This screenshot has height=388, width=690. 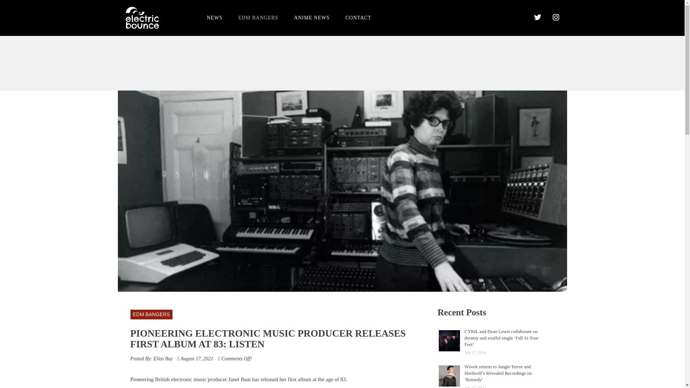 What do you see at coordinates (258, 17) in the screenshot?
I see `EDM BANGERS` at bounding box center [258, 17].